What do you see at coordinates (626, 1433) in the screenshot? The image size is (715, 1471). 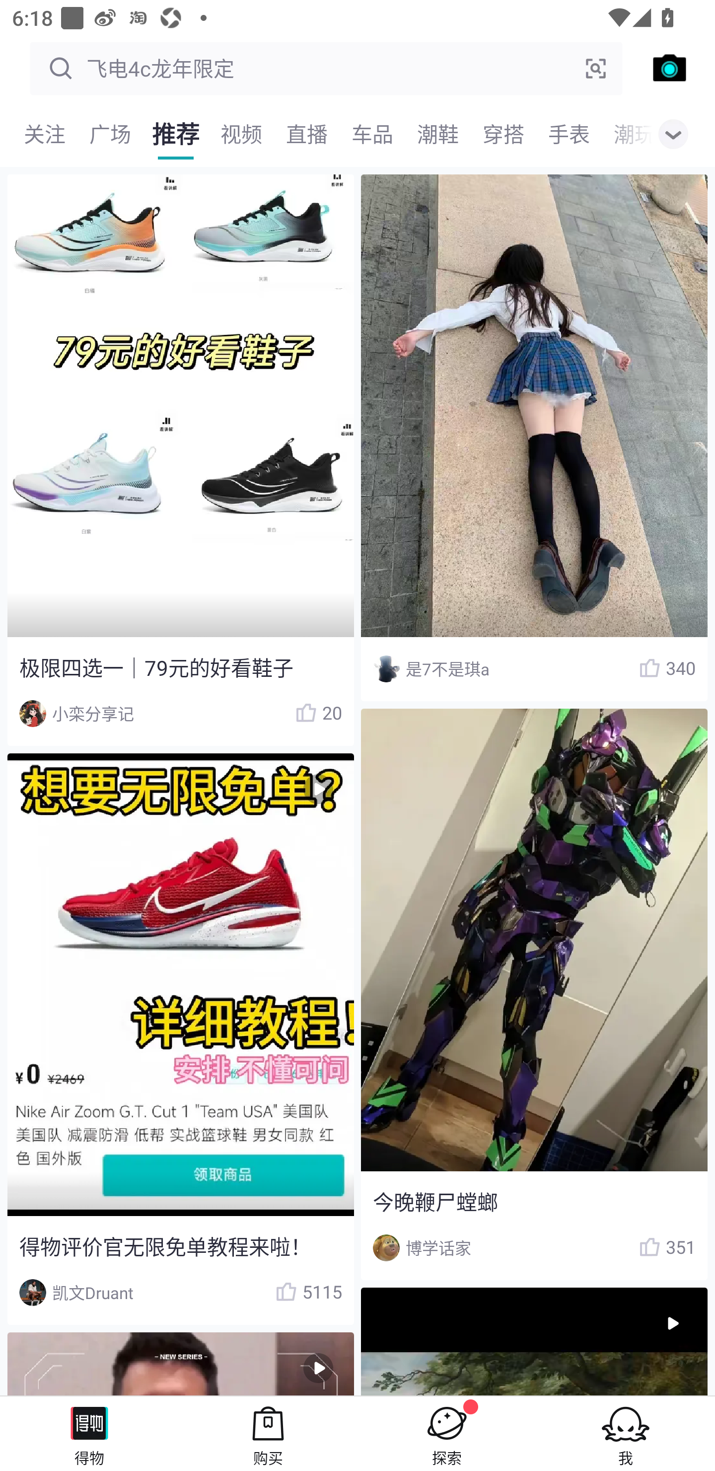 I see `我` at bounding box center [626, 1433].